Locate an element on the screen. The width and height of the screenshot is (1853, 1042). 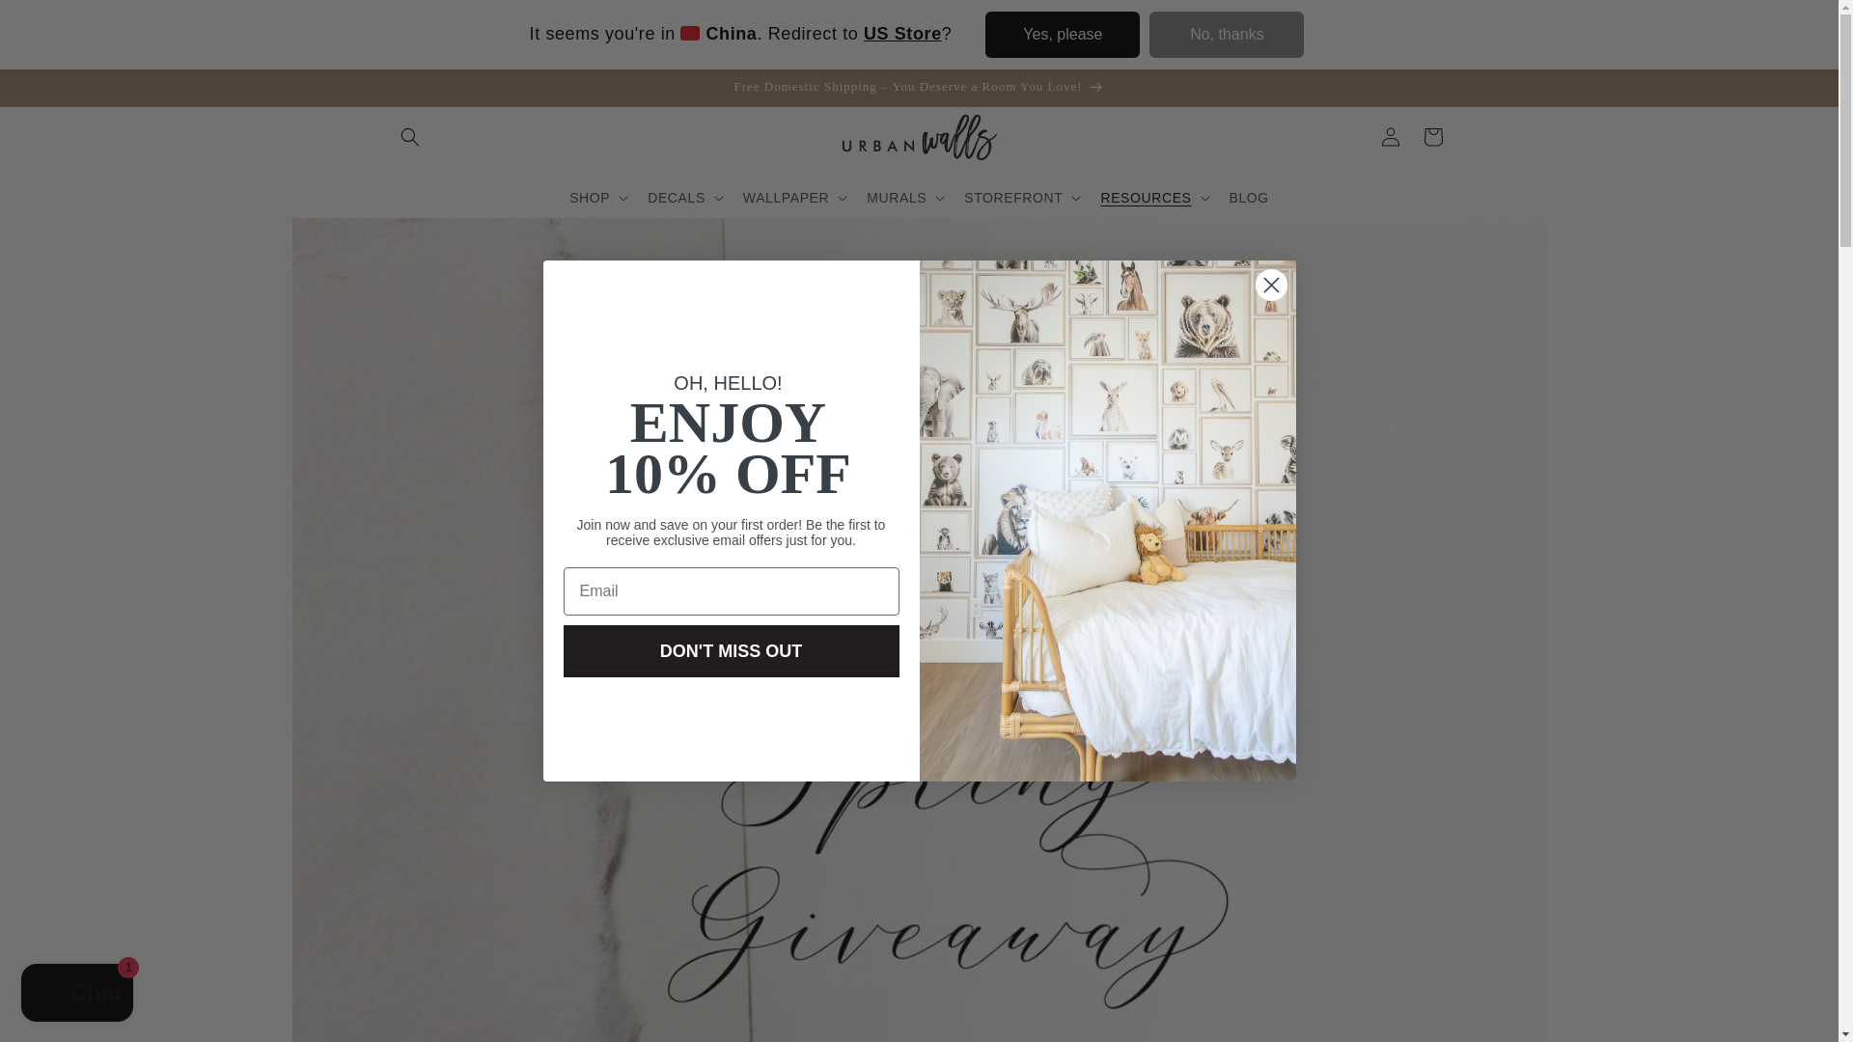
US Store is located at coordinates (901, 33).